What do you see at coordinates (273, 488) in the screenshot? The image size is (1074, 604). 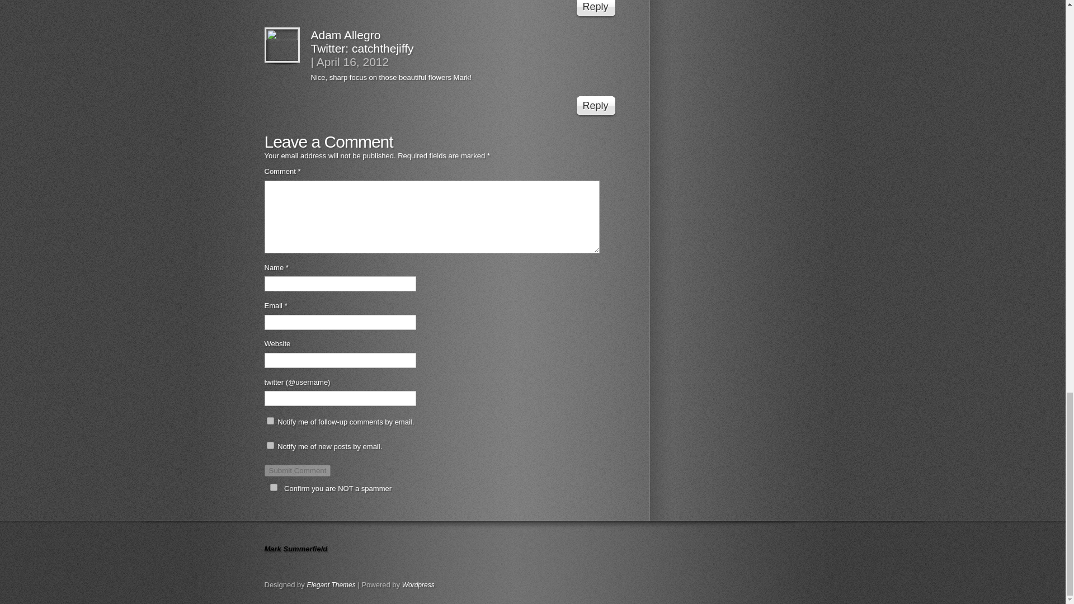 I see `on` at bounding box center [273, 488].